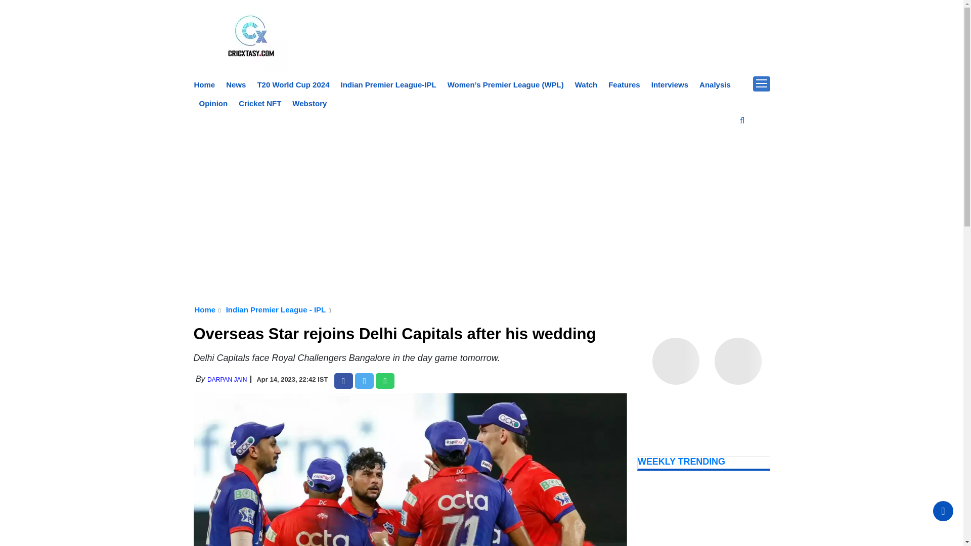 Image resolution: width=971 pixels, height=546 pixels. What do you see at coordinates (213, 103) in the screenshot?
I see `Opinion` at bounding box center [213, 103].